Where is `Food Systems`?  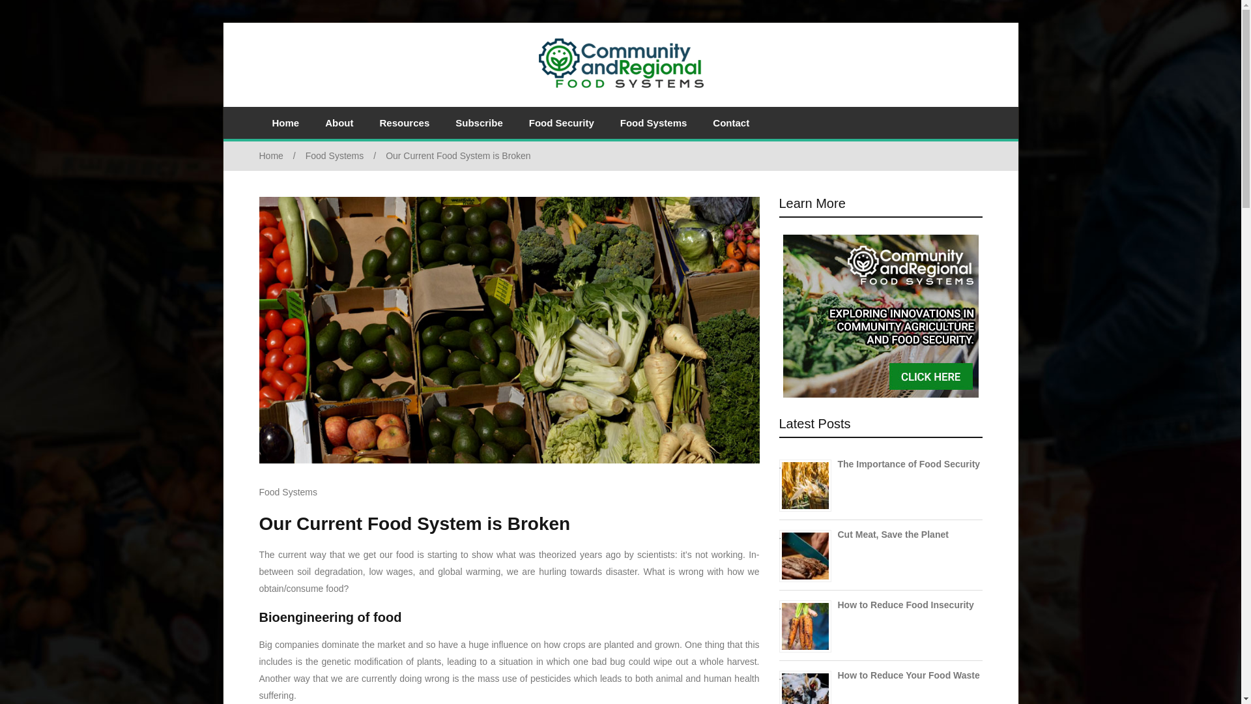
Food Systems is located at coordinates (345, 156).